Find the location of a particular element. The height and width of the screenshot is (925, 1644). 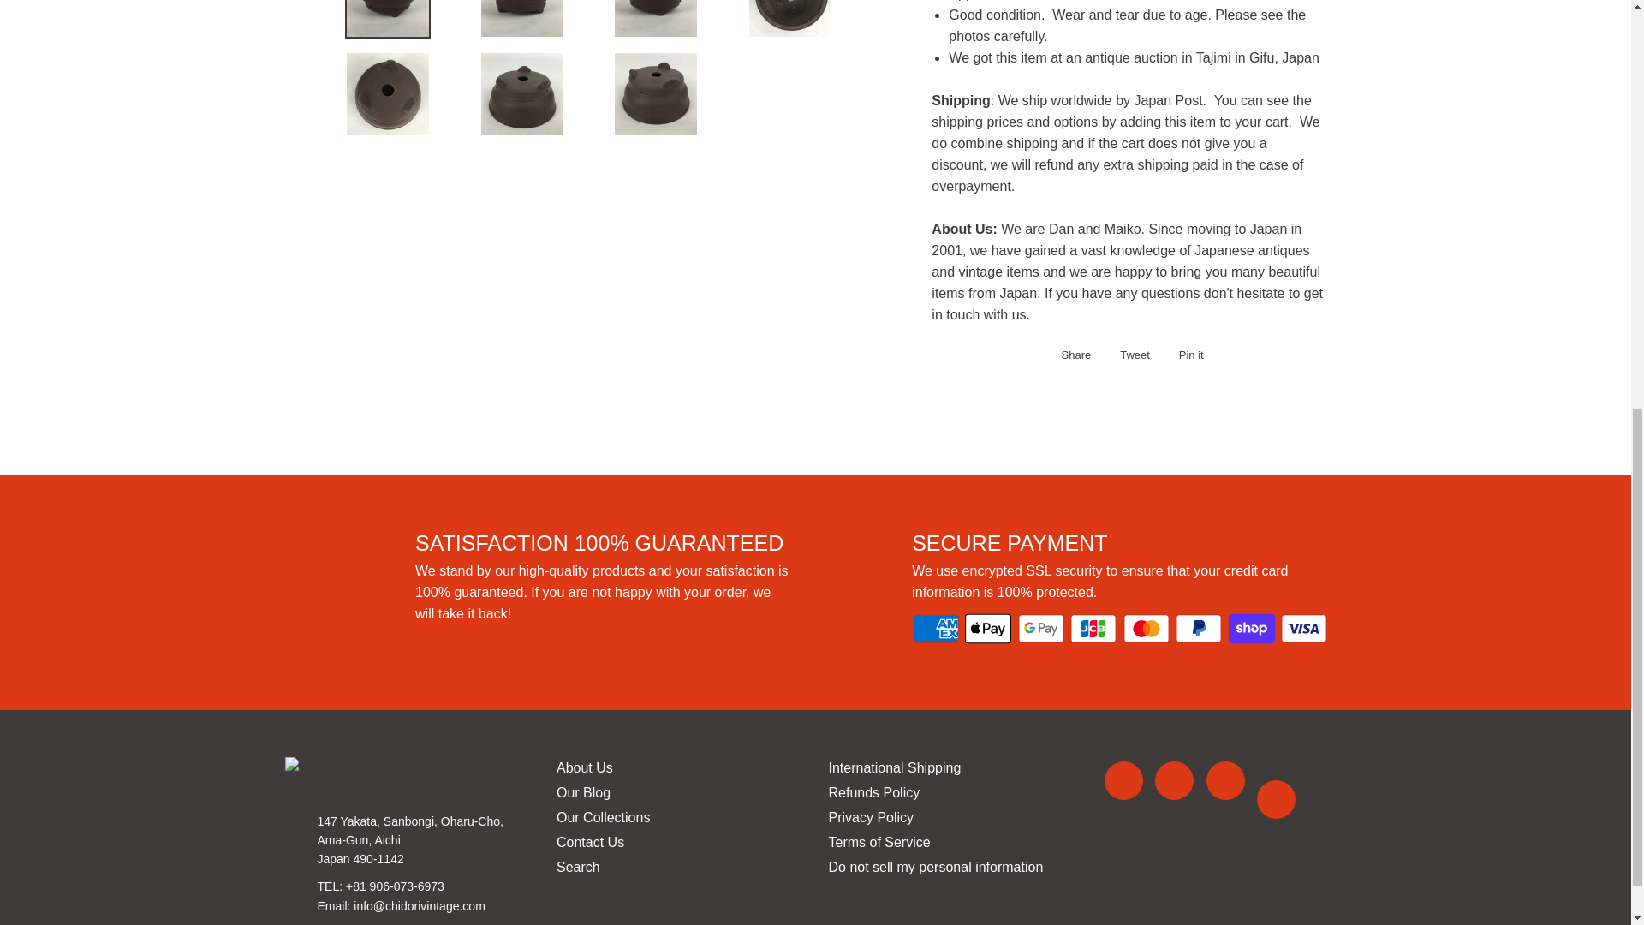

chidorivintage.com on Twitter is located at coordinates (1174, 780).